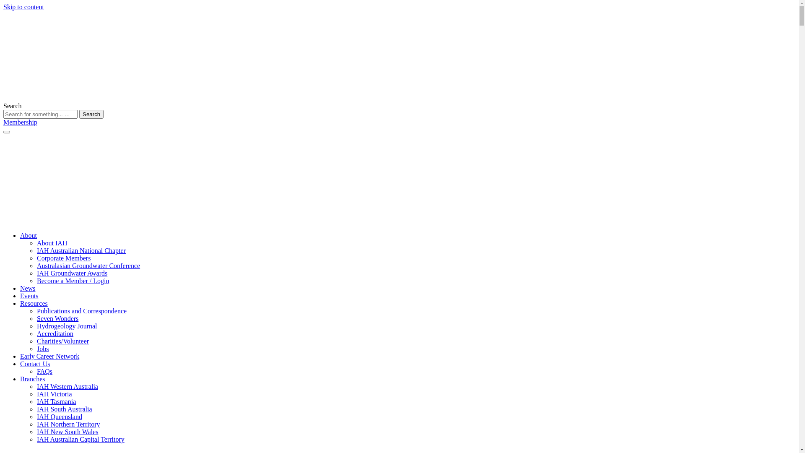 This screenshot has width=805, height=453. What do you see at coordinates (20, 122) in the screenshot?
I see `Membership` at bounding box center [20, 122].